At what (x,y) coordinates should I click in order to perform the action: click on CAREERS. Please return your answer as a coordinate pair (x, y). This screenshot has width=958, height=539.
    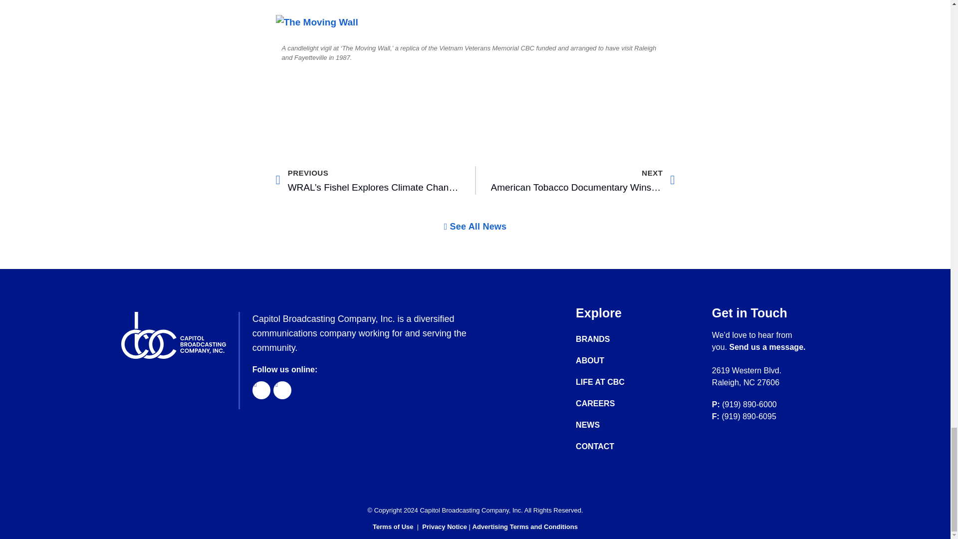
    Looking at the image, I should click on (610, 403).